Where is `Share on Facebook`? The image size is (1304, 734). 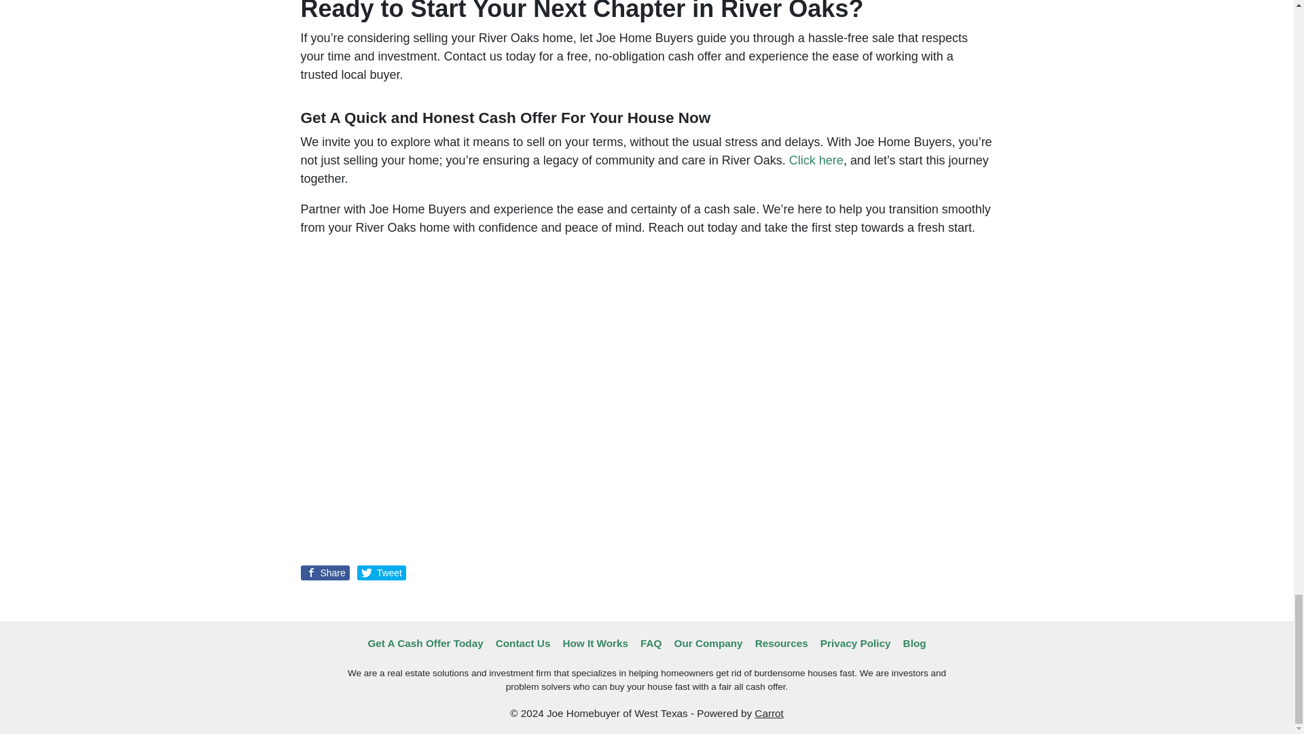
Share on Facebook is located at coordinates (325, 572).